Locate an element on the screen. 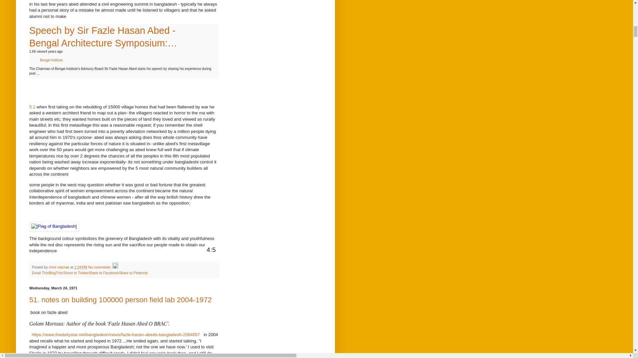 The height and width of the screenshot is (358, 638). Edit Post is located at coordinates (115, 267).